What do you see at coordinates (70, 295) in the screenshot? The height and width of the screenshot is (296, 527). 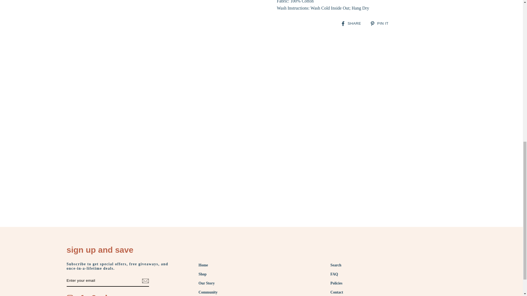 I see `A Labor of Love on Instagram` at bounding box center [70, 295].